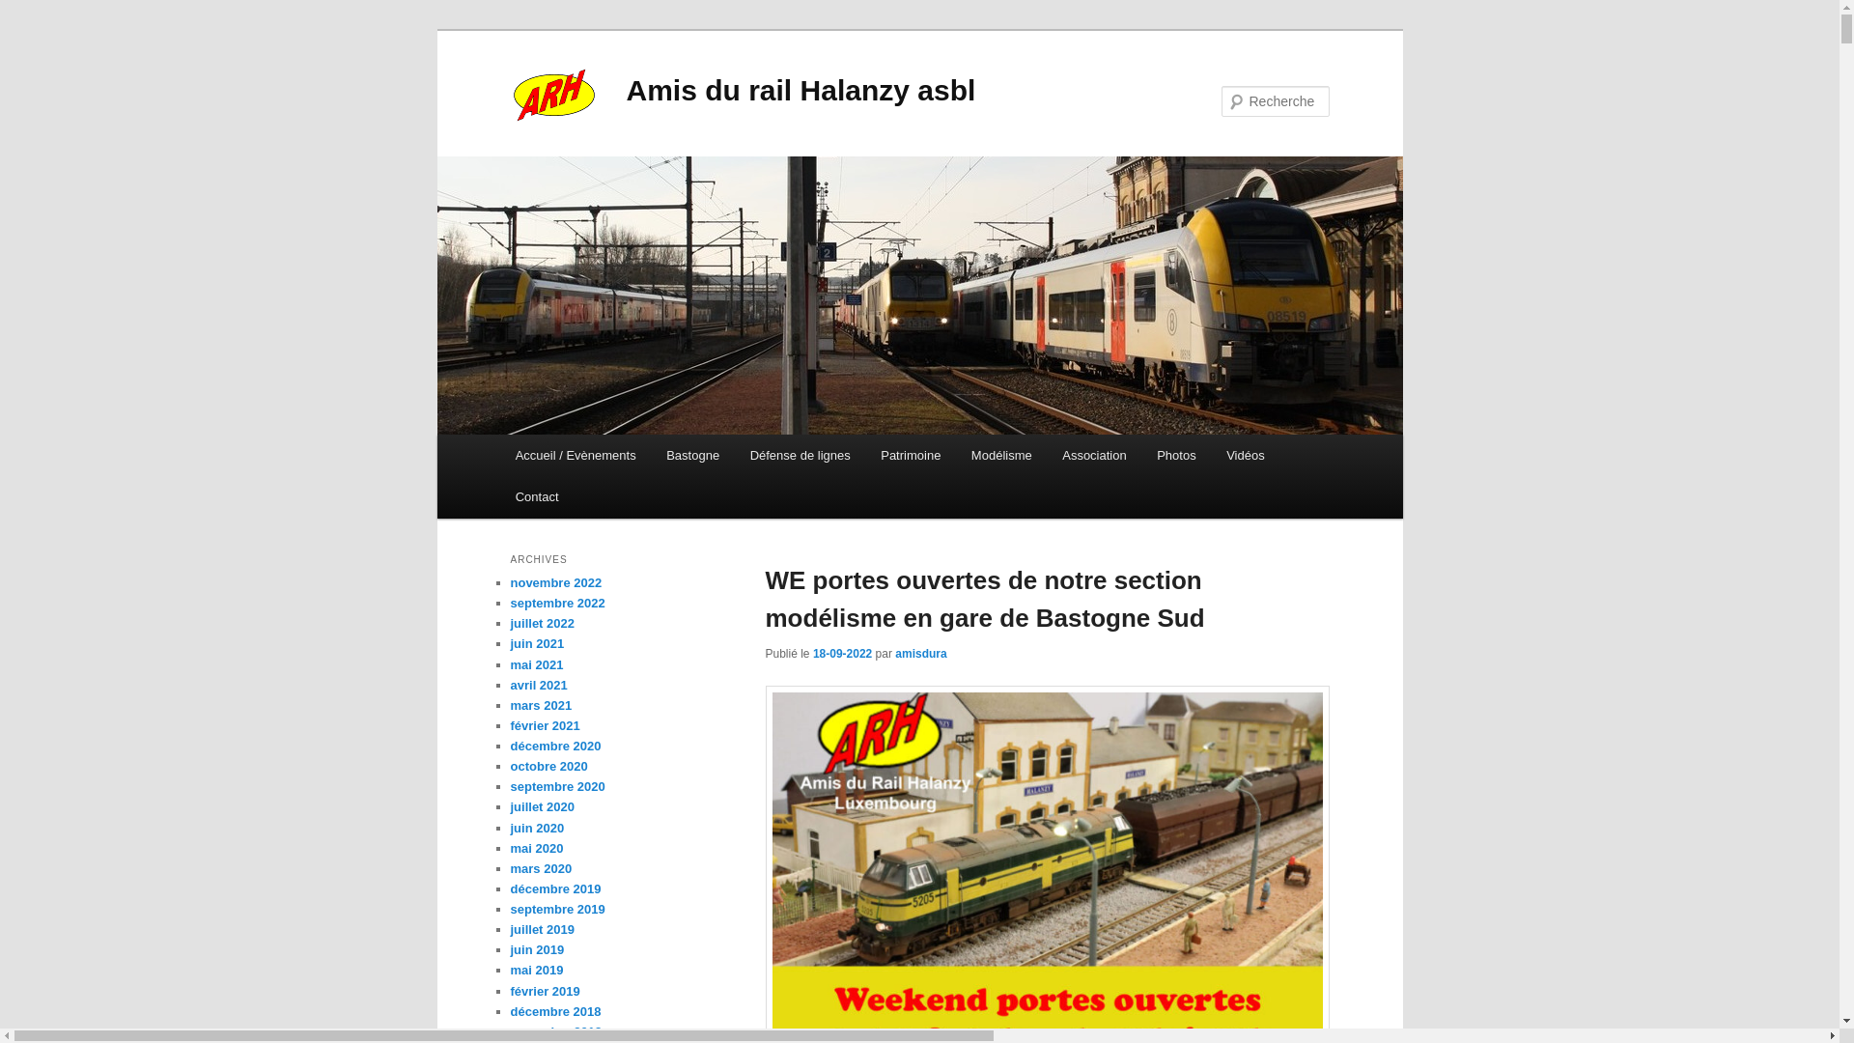 This screenshot has width=1854, height=1043. I want to click on juin 2019, so click(537, 950).